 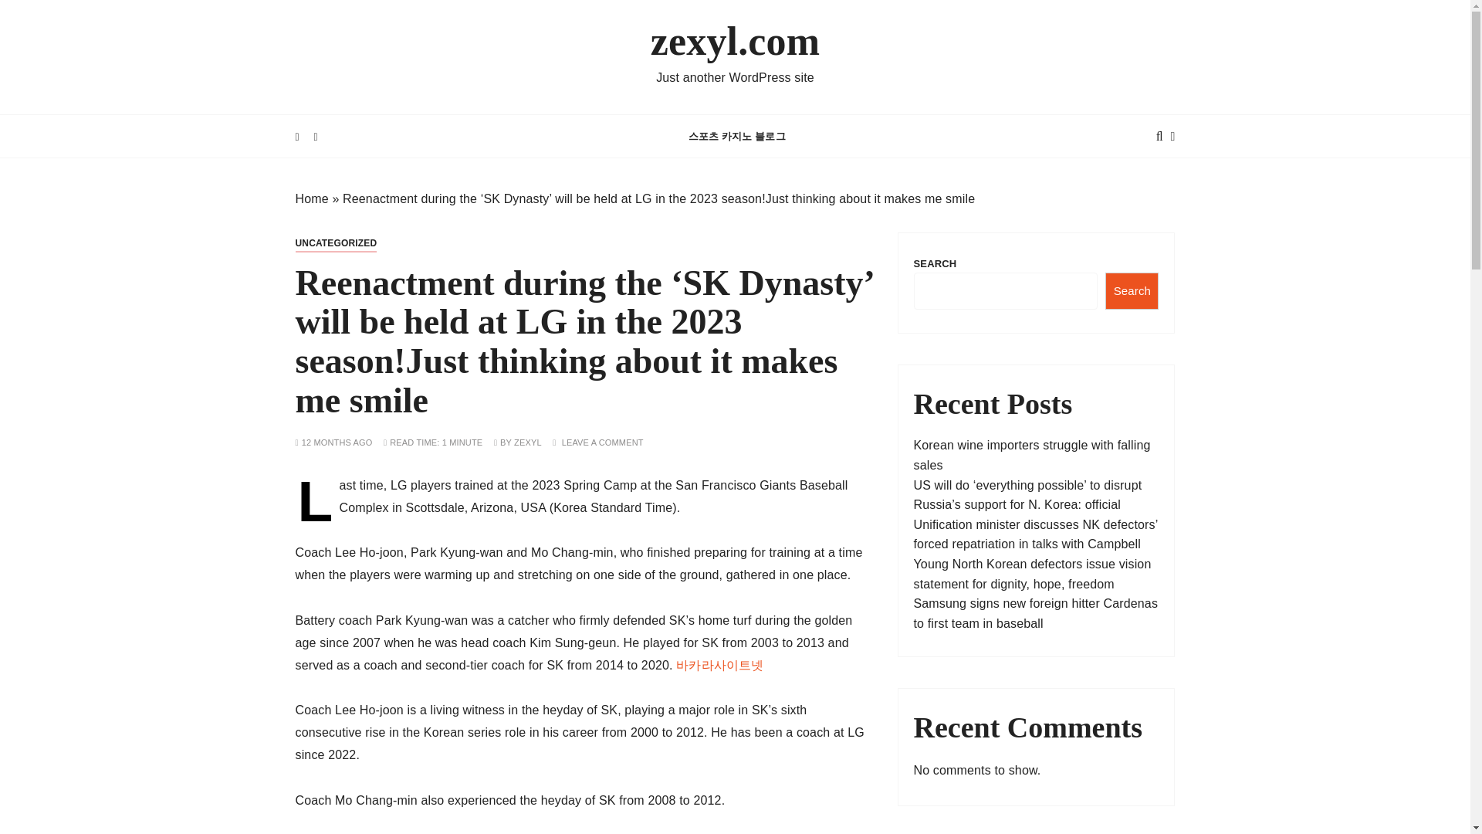 What do you see at coordinates (735, 42) in the screenshot?
I see `zexyl.com` at bounding box center [735, 42].